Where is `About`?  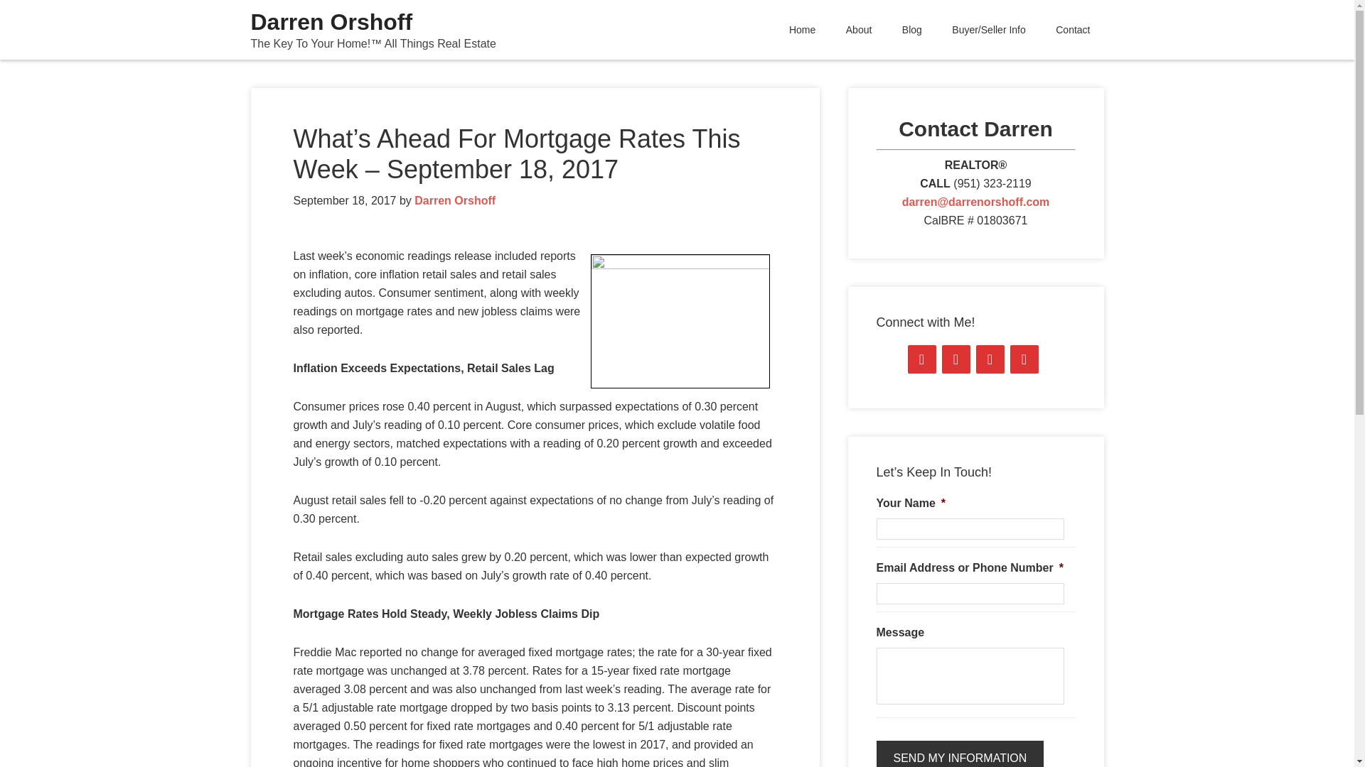
About is located at coordinates (859, 30).